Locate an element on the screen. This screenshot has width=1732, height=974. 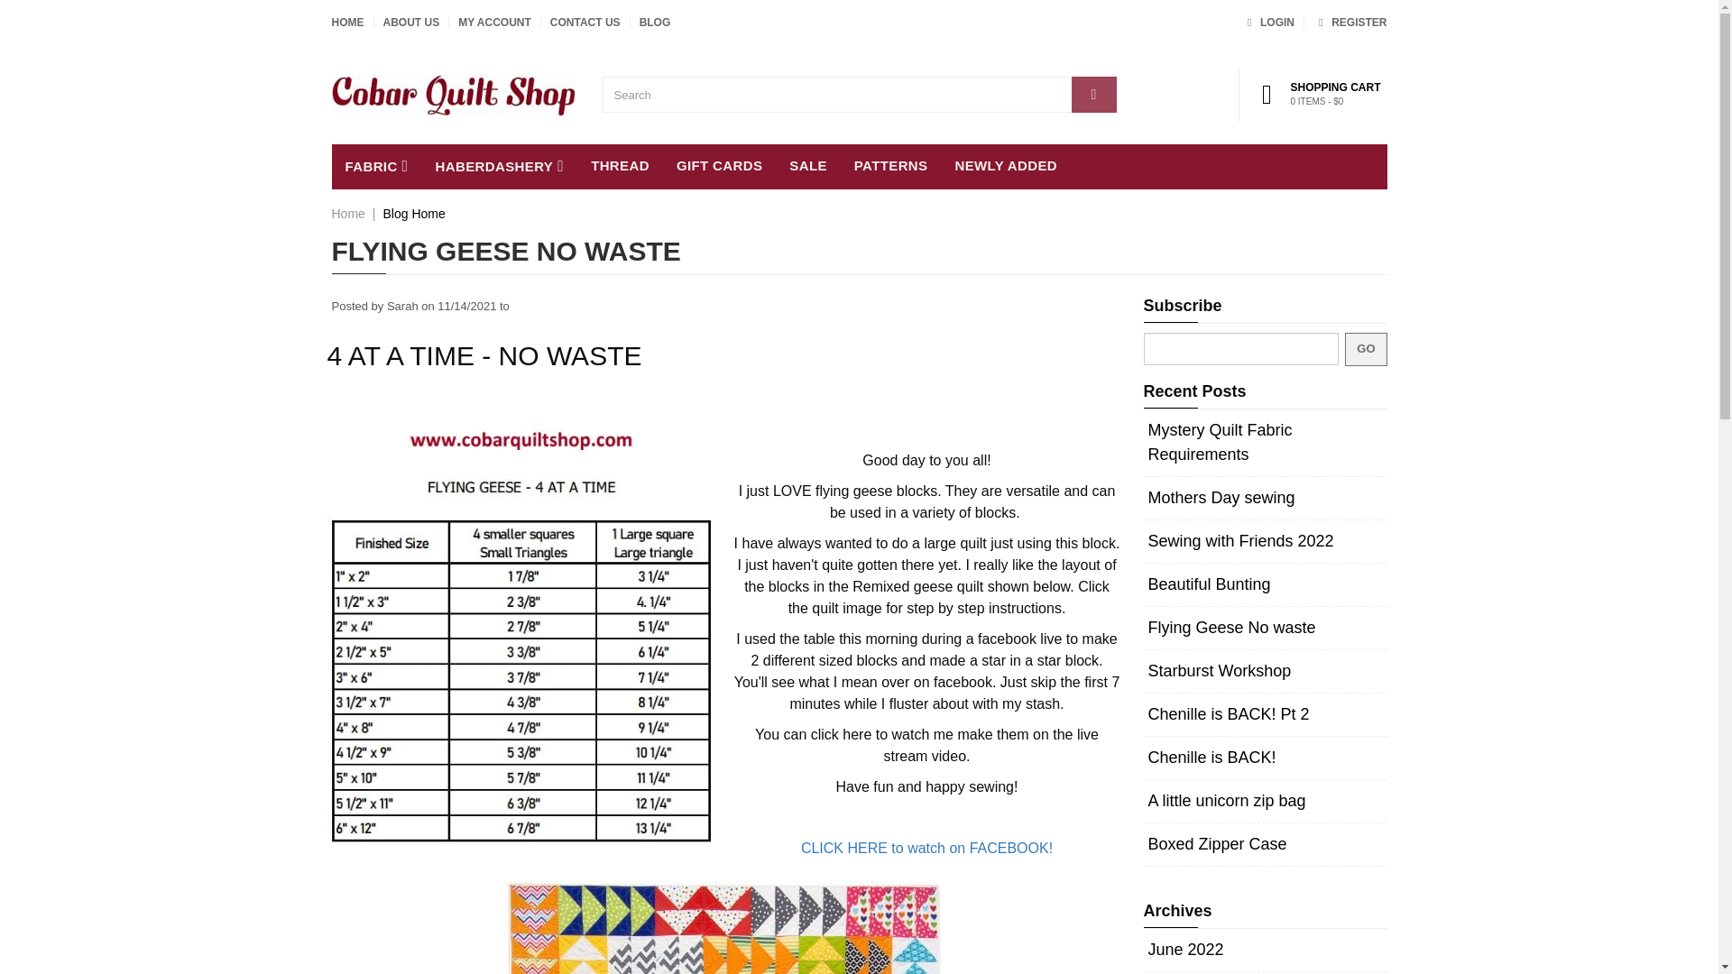
HOME is located at coordinates (348, 23).